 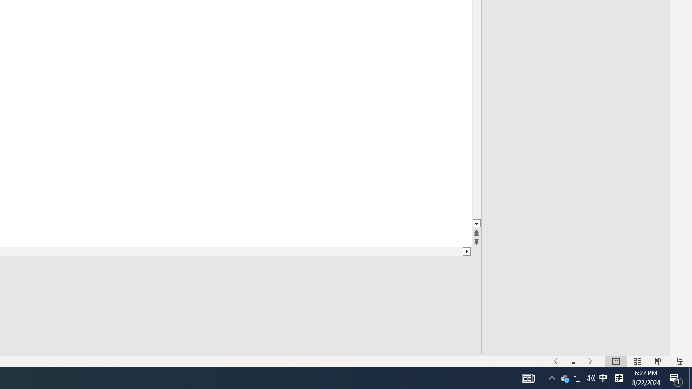 What do you see at coordinates (590, 361) in the screenshot?
I see `Slide Show Next On` at bounding box center [590, 361].